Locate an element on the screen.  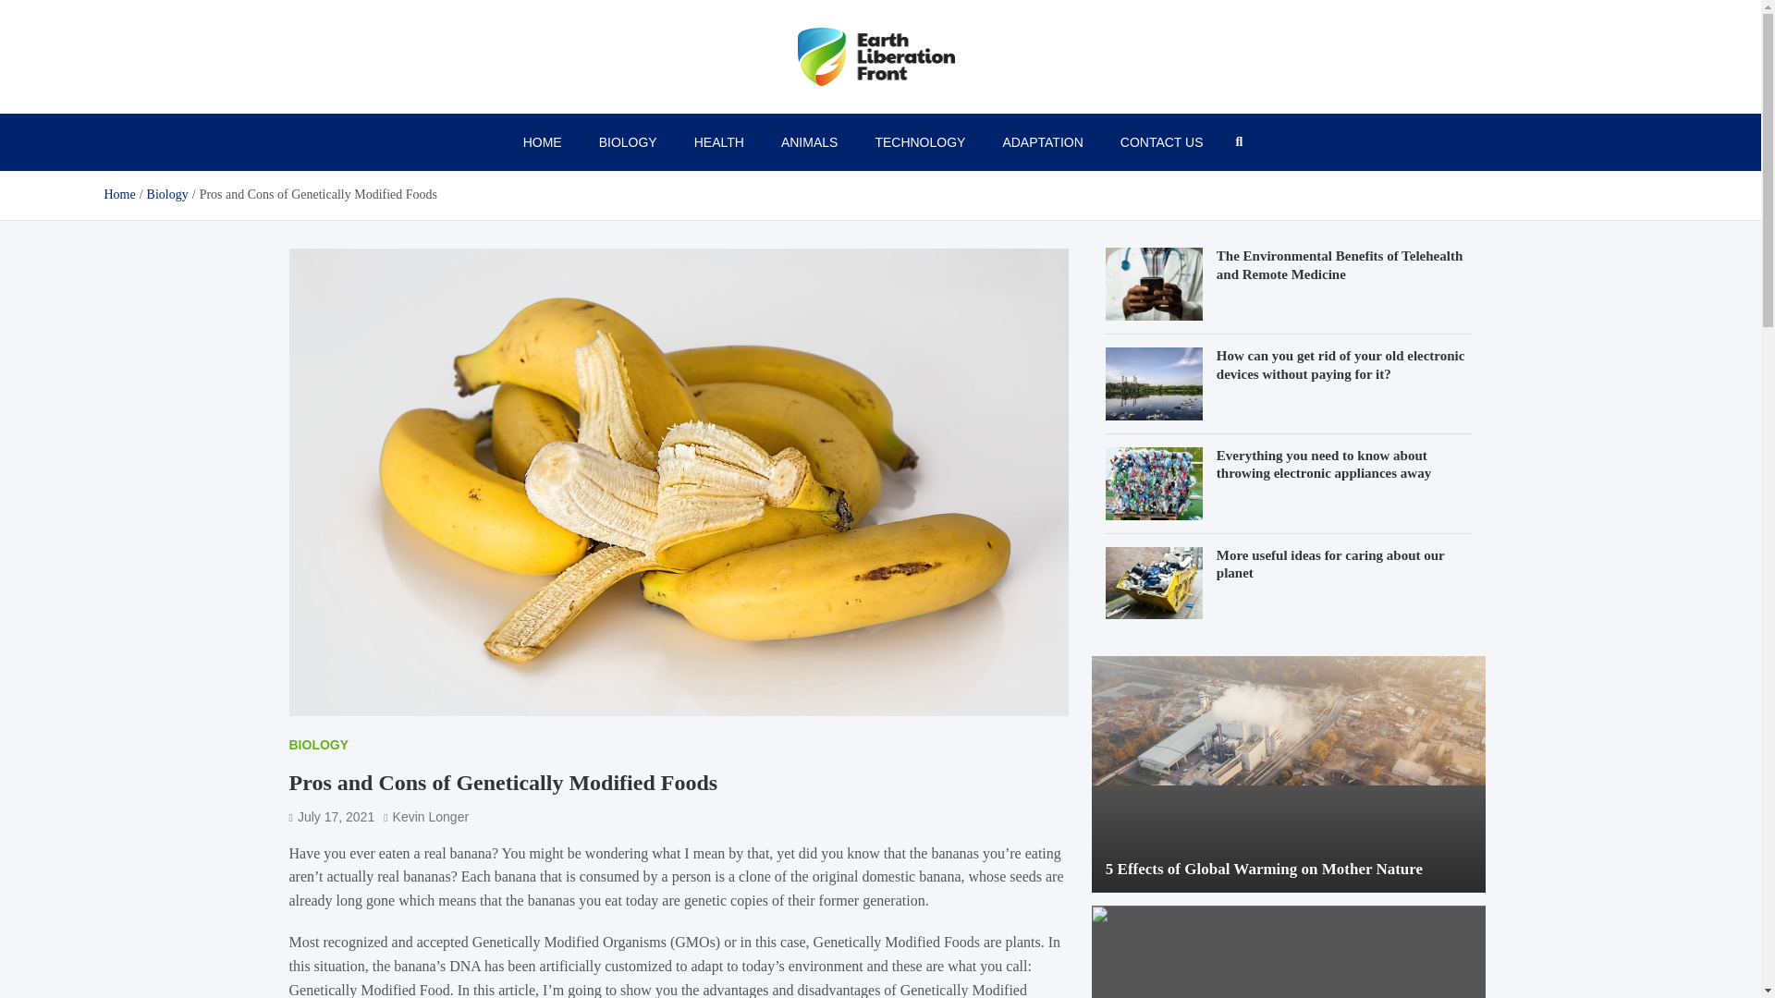
5 Effects of Global Warming on Mother Nature is located at coordinates (1265, 869).